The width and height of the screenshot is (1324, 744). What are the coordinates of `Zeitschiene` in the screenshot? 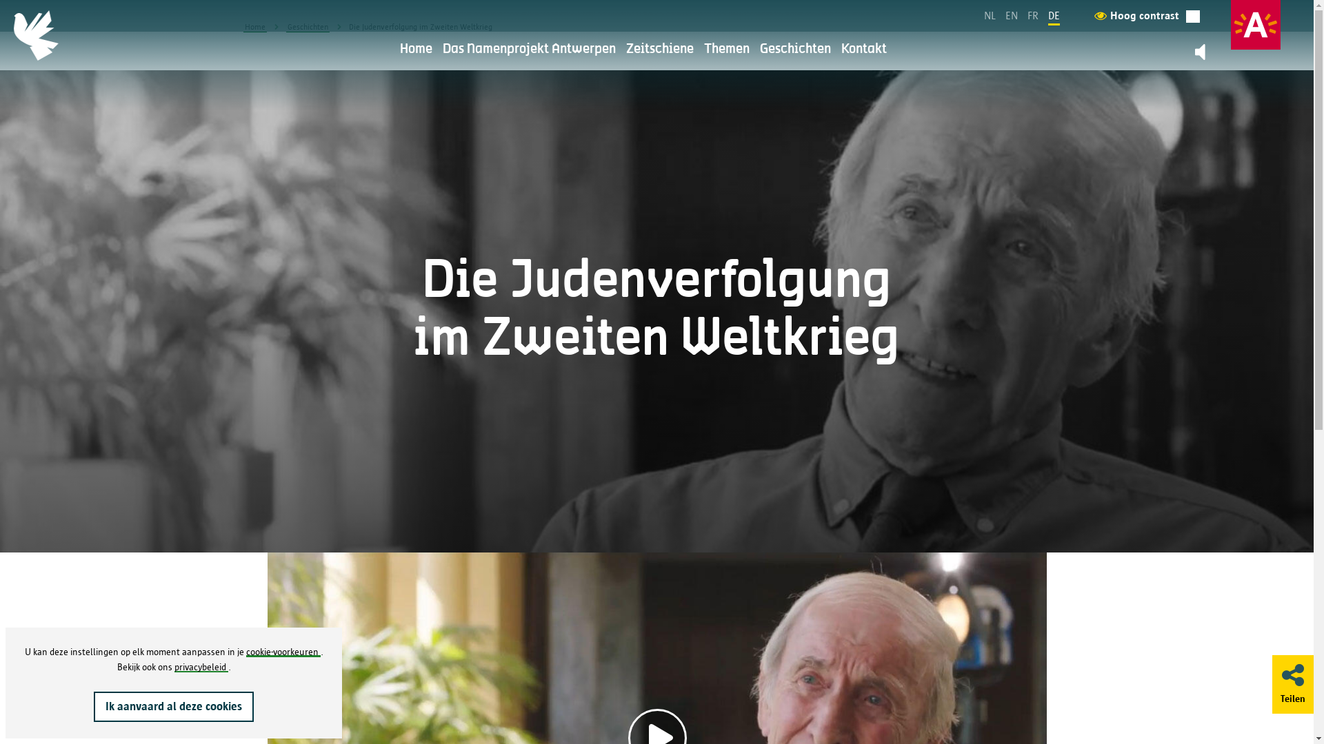 It's located at (660, 50).